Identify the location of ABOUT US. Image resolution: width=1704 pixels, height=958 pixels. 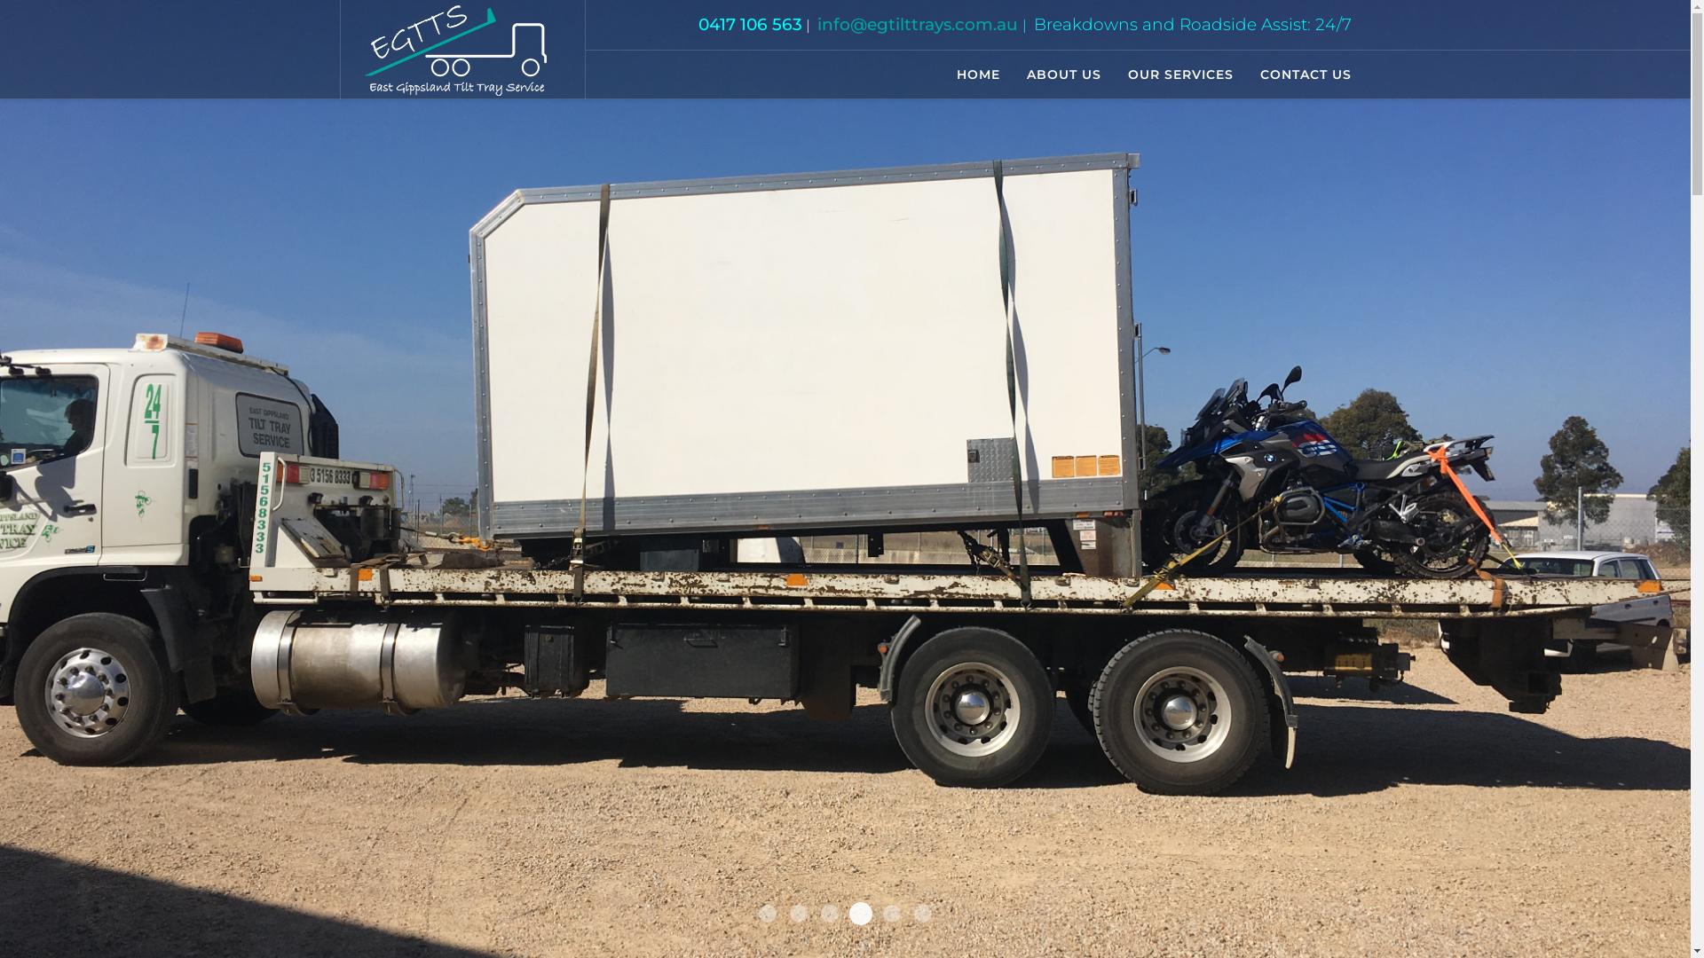
(1064, 75).